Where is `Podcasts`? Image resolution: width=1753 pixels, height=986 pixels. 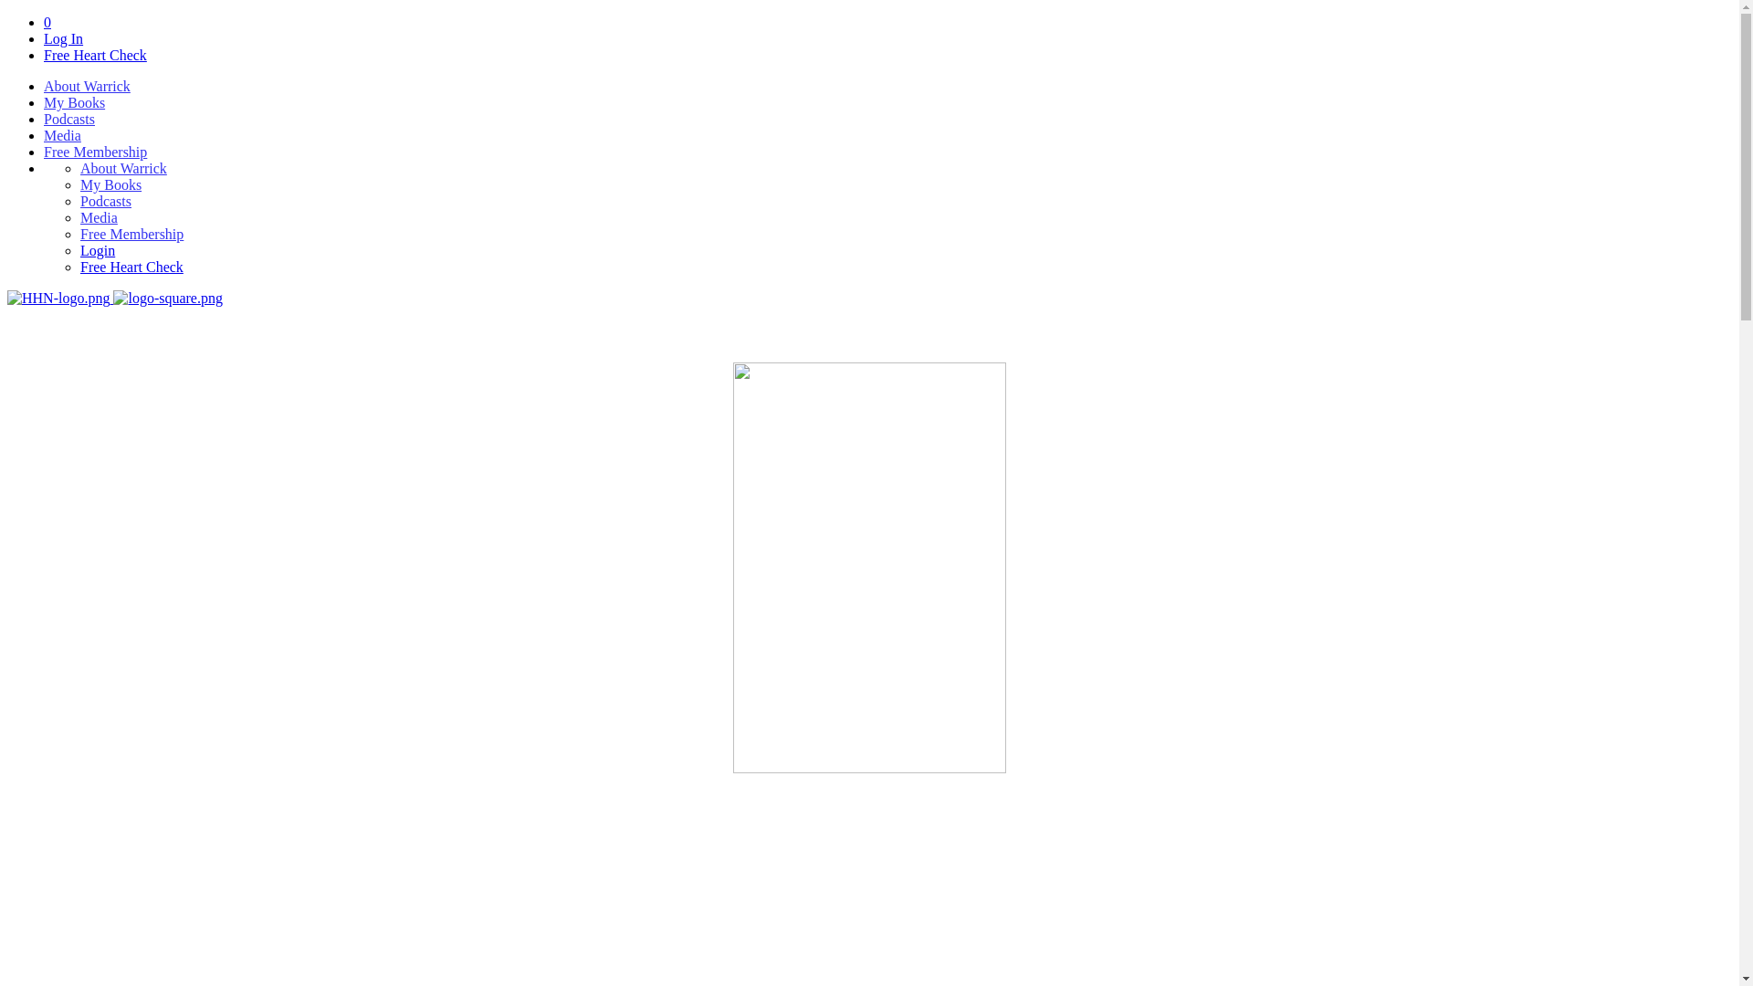 Podcasts is located at coordinates (106, 201).